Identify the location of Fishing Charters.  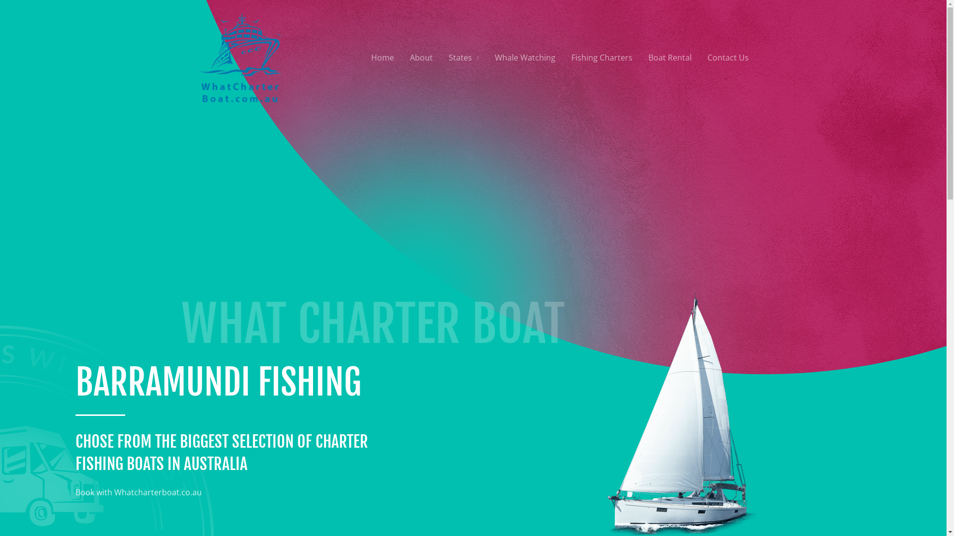
(602, 58).